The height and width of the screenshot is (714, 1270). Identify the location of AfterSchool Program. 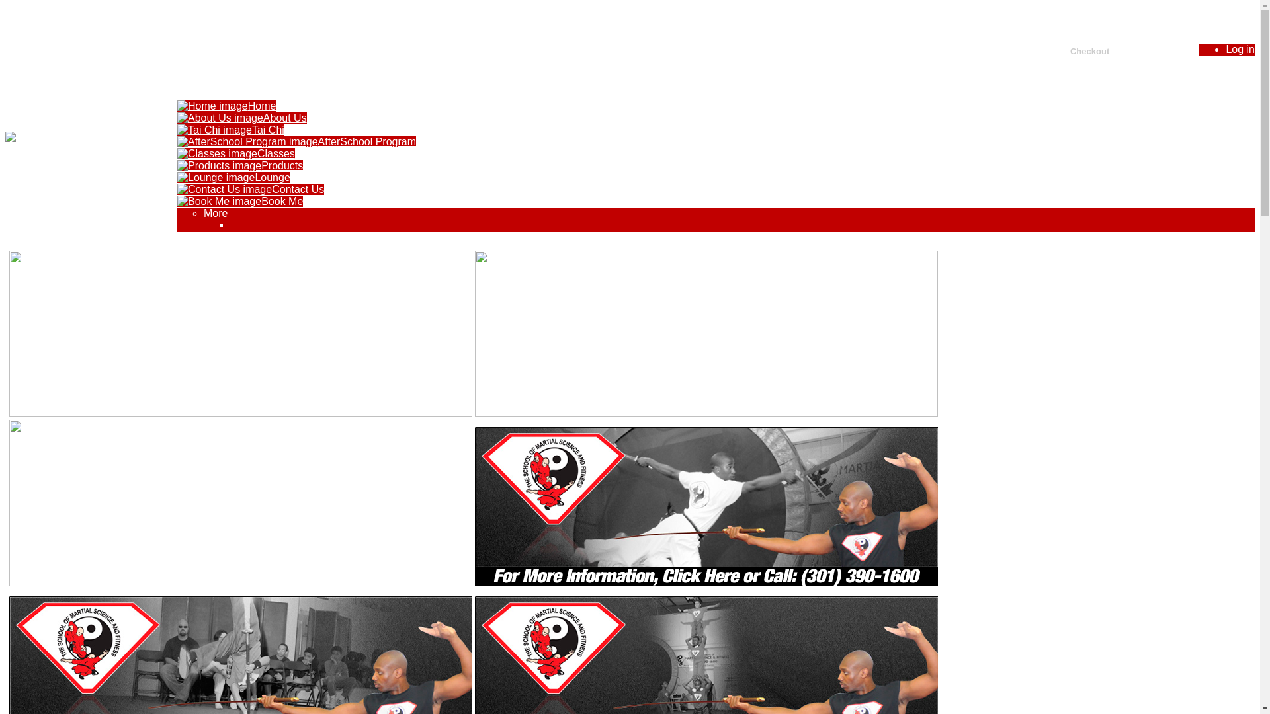
(296, 141).